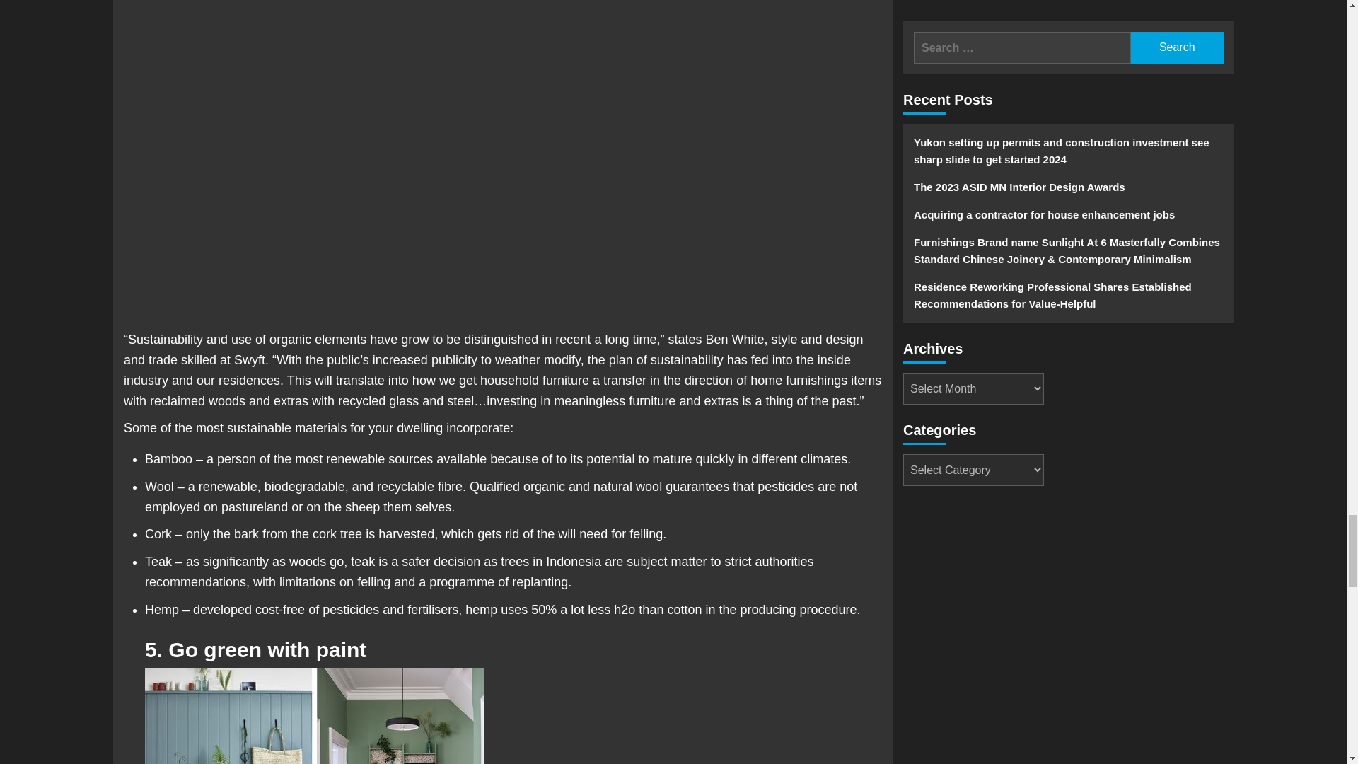 This screenshot has width=1358, height=764. Describe the element at coordinates (315, 716) in the screenshot. I see `Sustainable home design` at that location.